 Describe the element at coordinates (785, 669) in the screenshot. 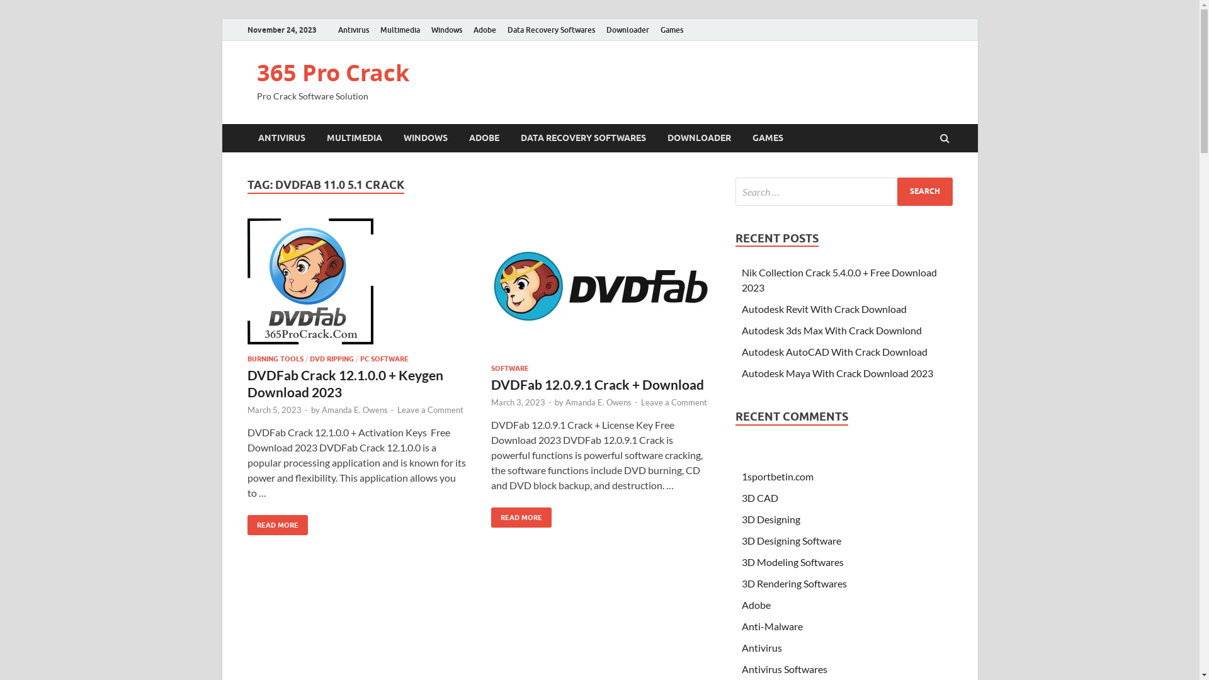

I see `Antivirus Softwares` at that location.